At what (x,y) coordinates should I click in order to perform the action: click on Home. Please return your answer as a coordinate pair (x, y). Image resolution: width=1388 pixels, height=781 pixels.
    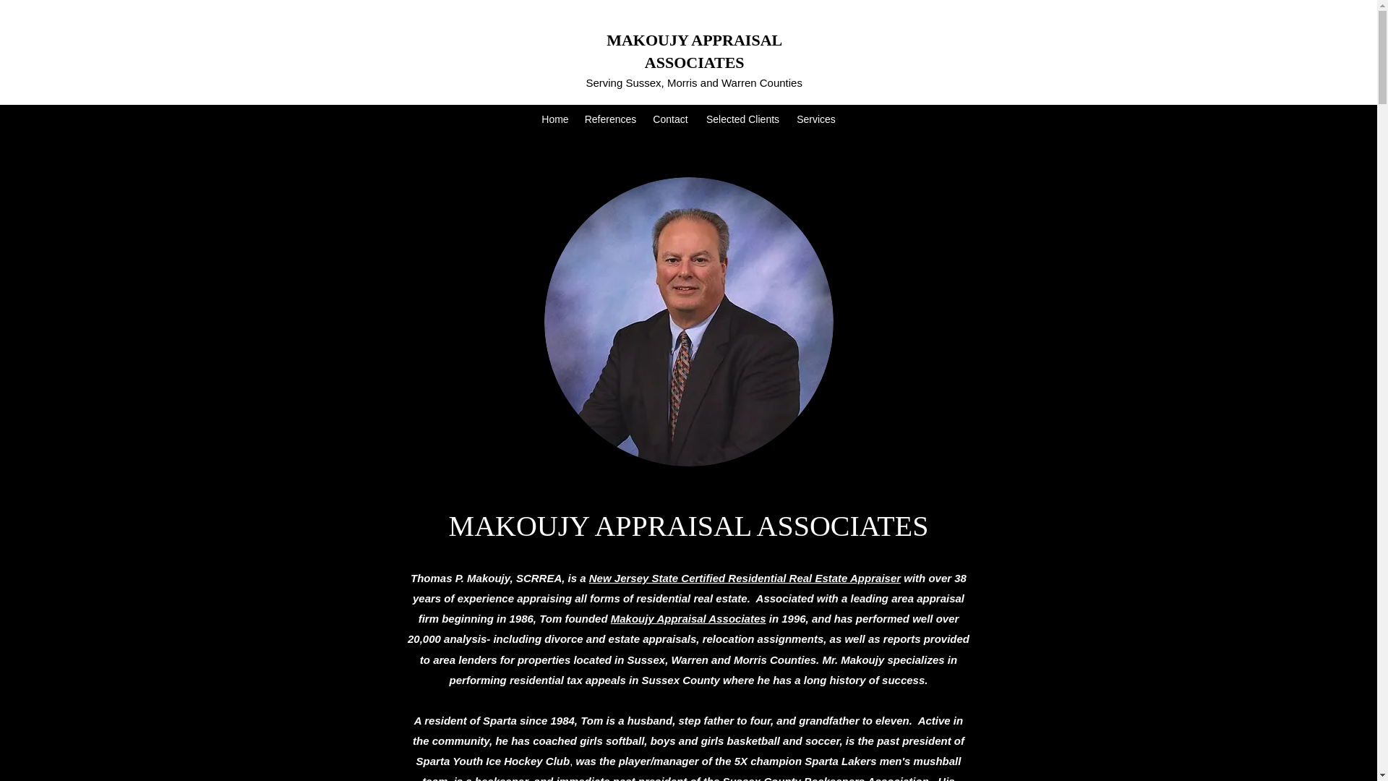
    Looking at the image, I should click on (554, 119).